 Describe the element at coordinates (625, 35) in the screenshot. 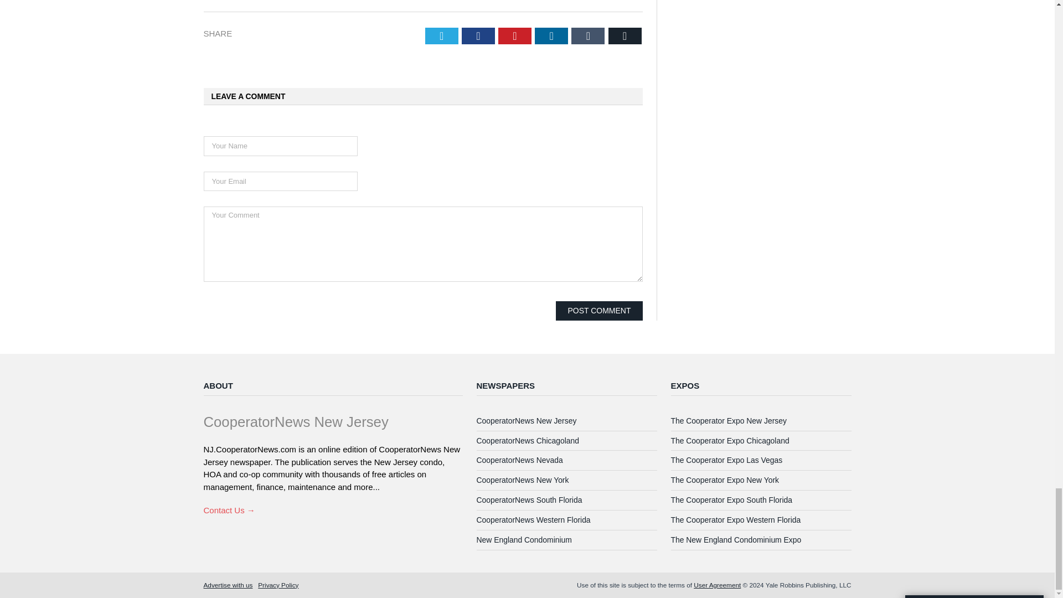

I see `Share via Email` at that location.